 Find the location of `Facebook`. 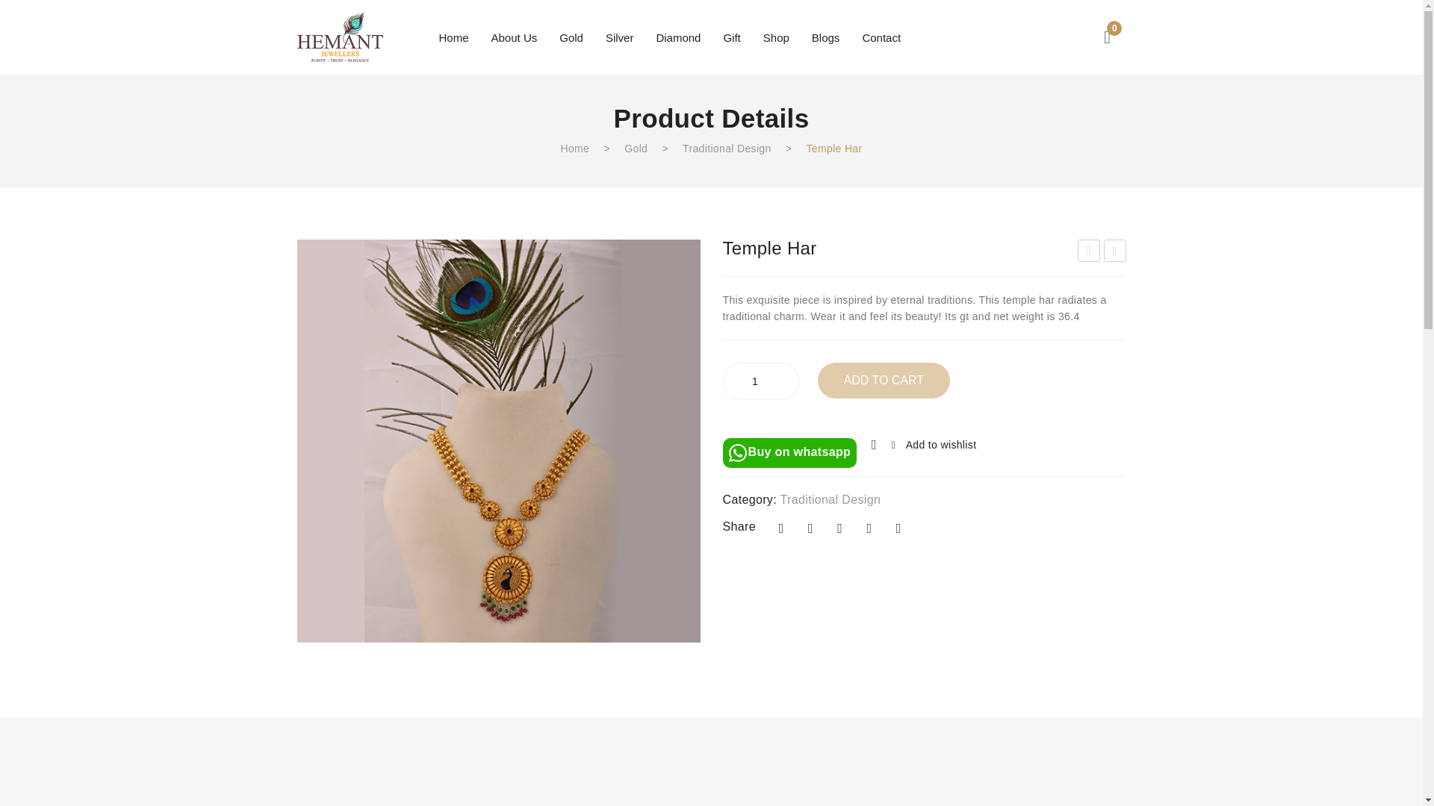

Facebook is located at coordinates (781, 528).